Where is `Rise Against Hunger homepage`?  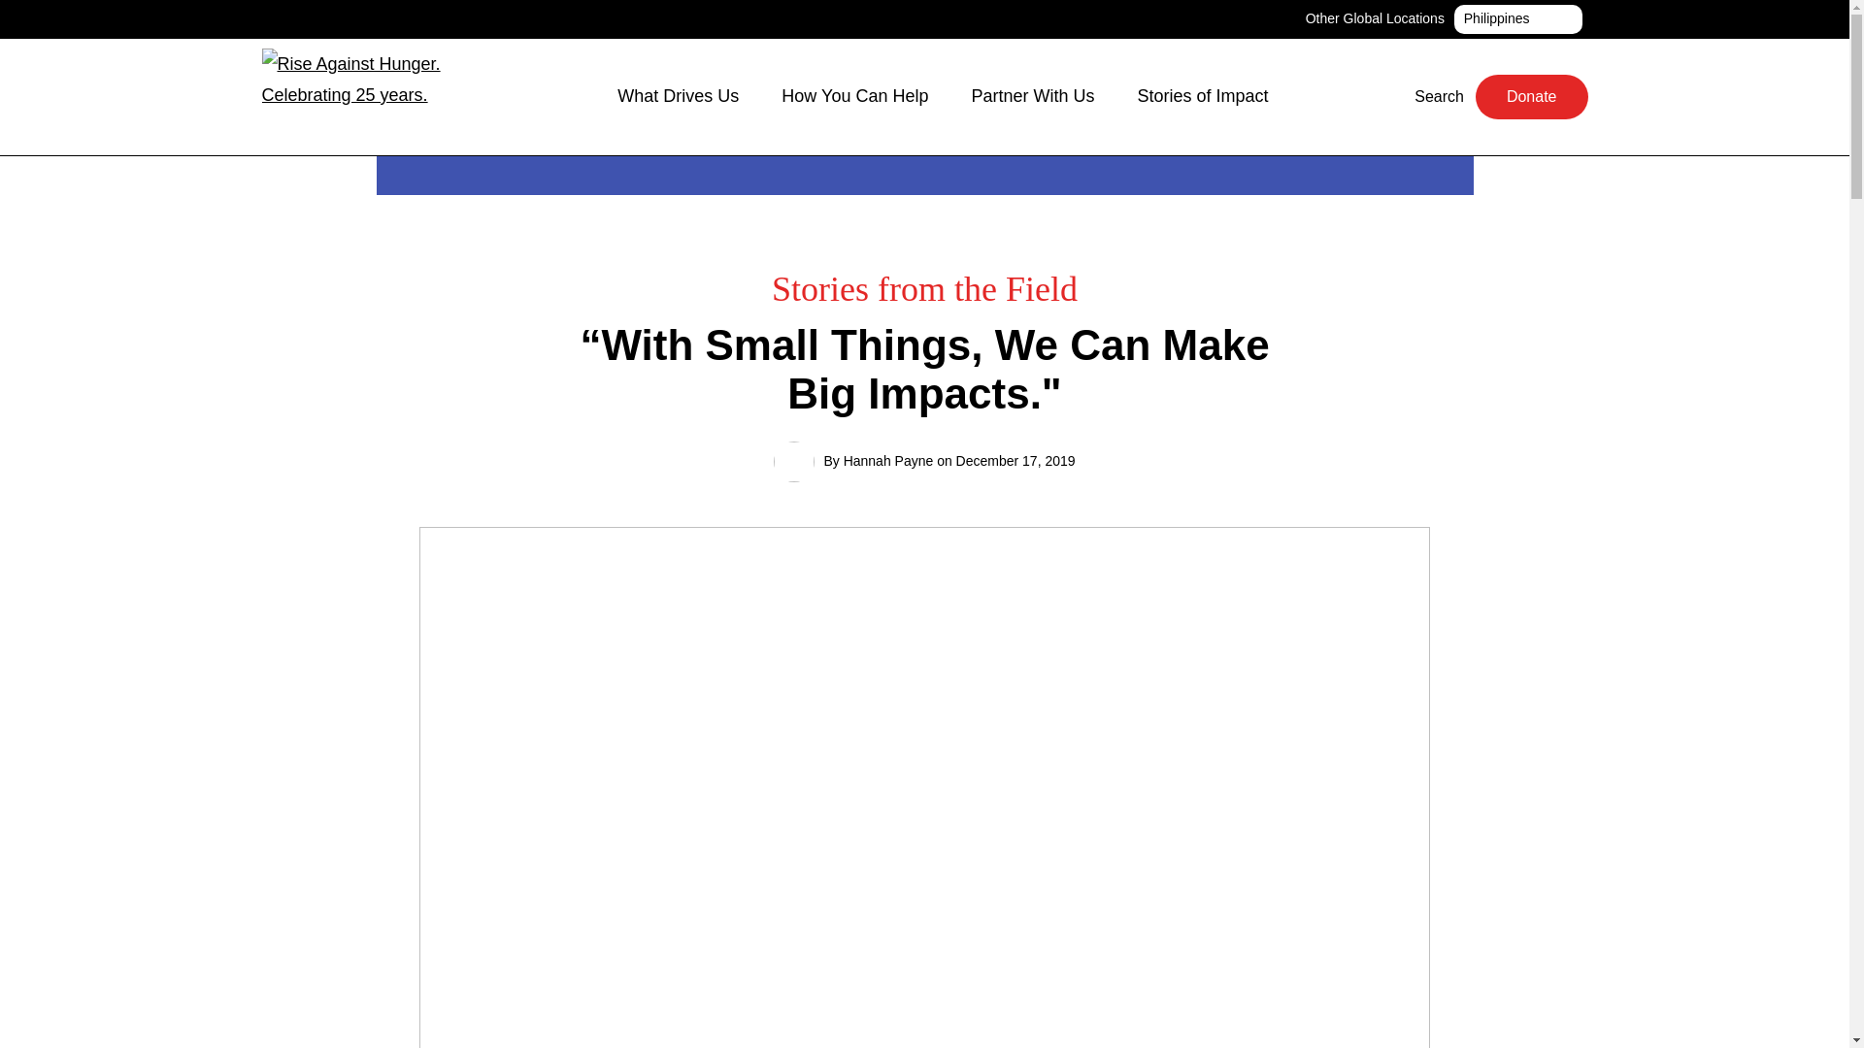 Rise Against Hunger homepage is located at coordinates (1042, 96).